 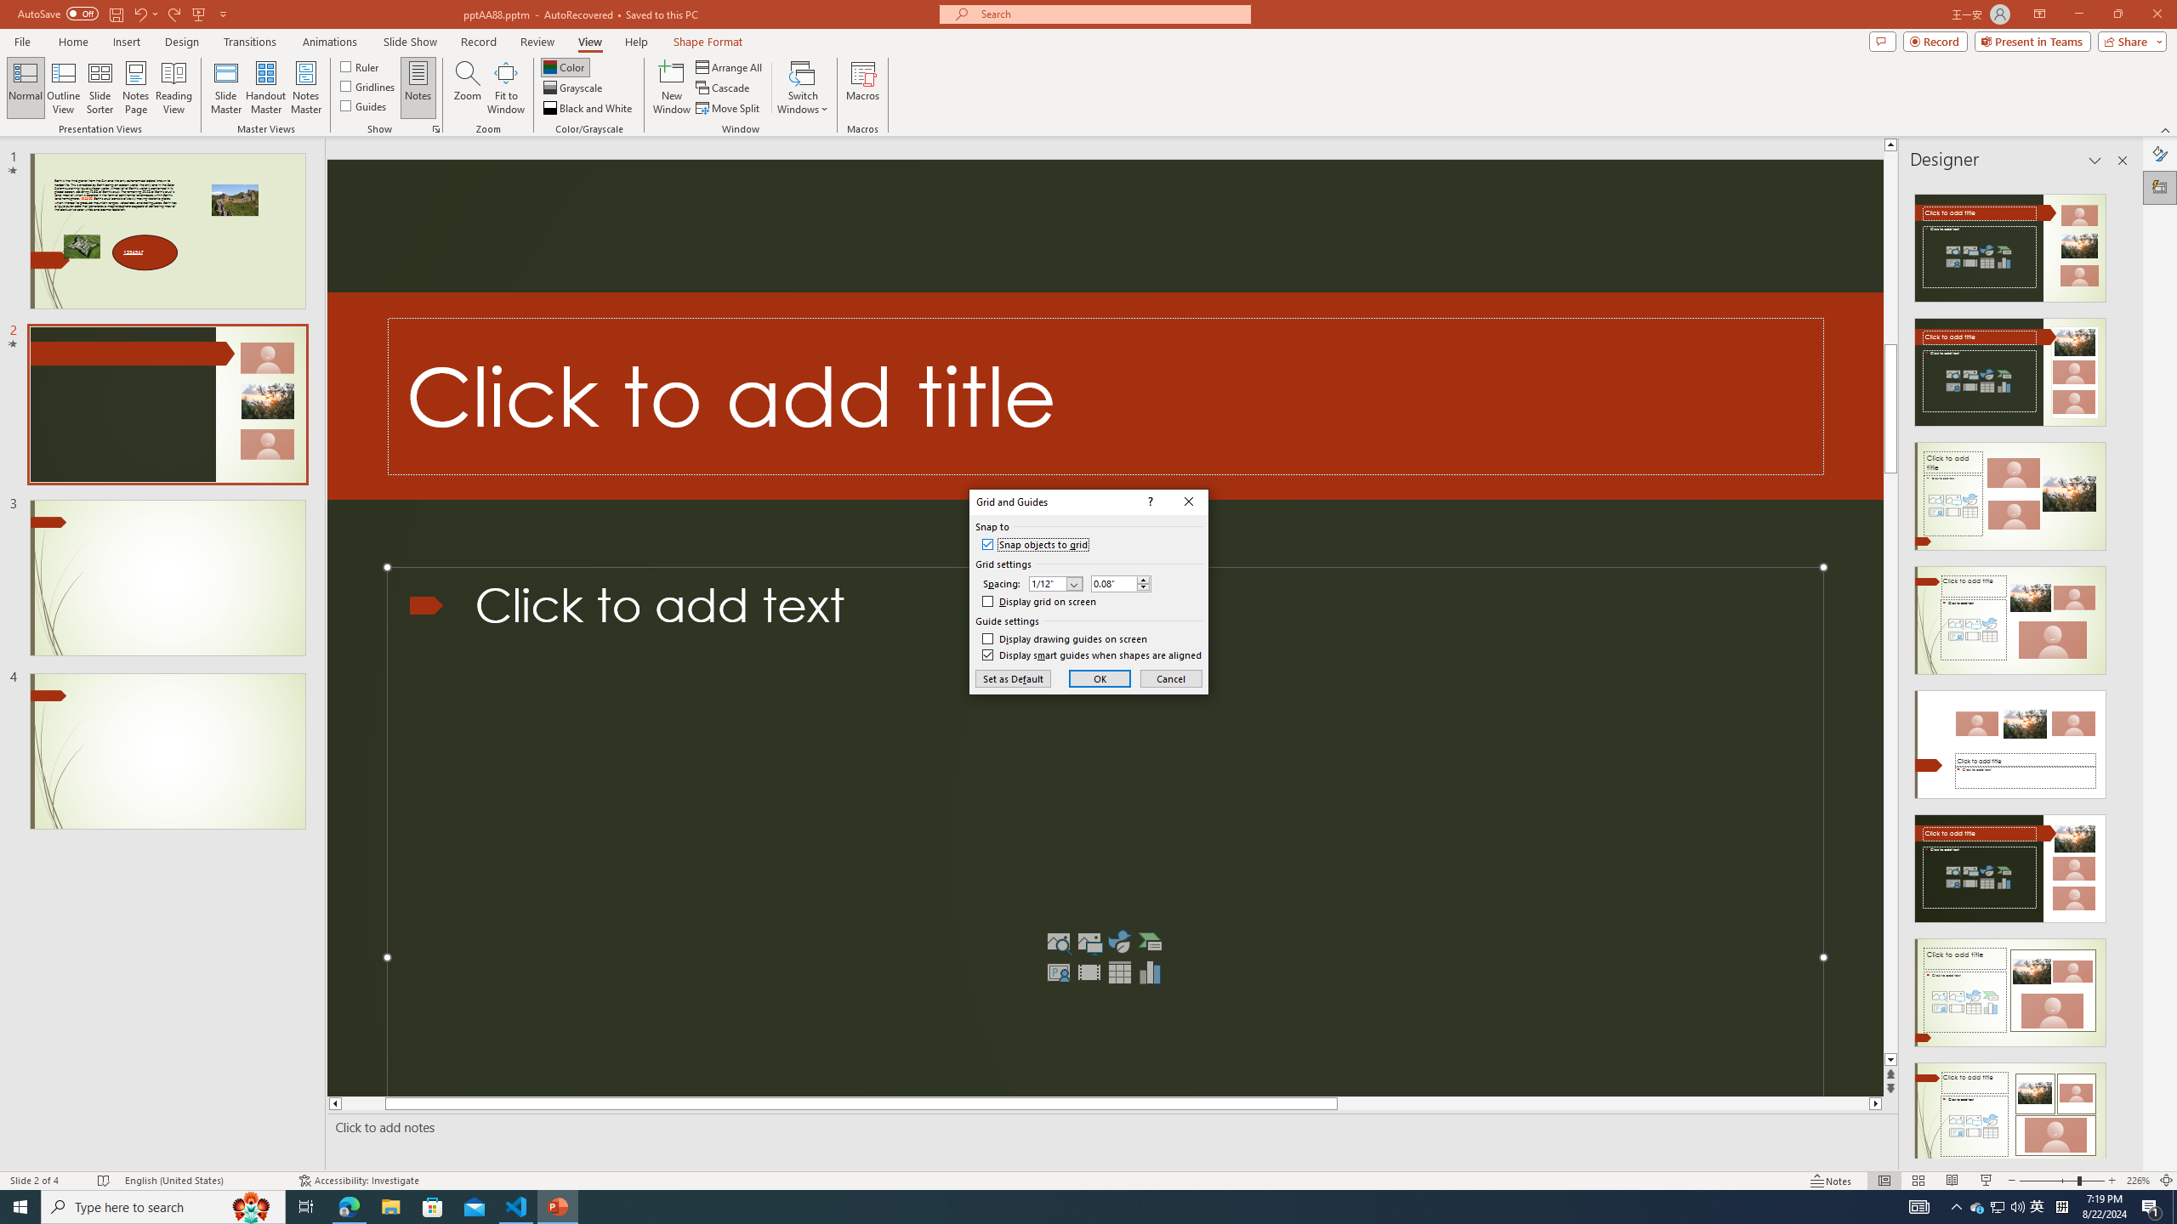 I want to click on Outline View, so click(x=64, y=88).